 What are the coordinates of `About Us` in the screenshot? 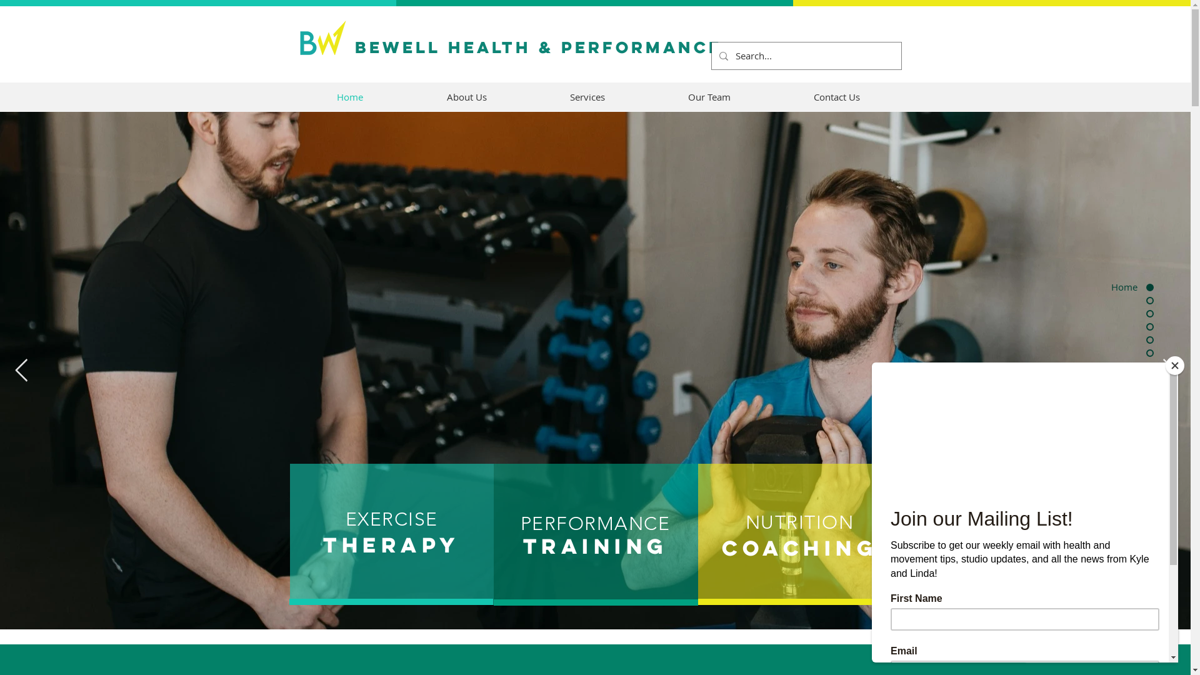 It's located at (467, 97).